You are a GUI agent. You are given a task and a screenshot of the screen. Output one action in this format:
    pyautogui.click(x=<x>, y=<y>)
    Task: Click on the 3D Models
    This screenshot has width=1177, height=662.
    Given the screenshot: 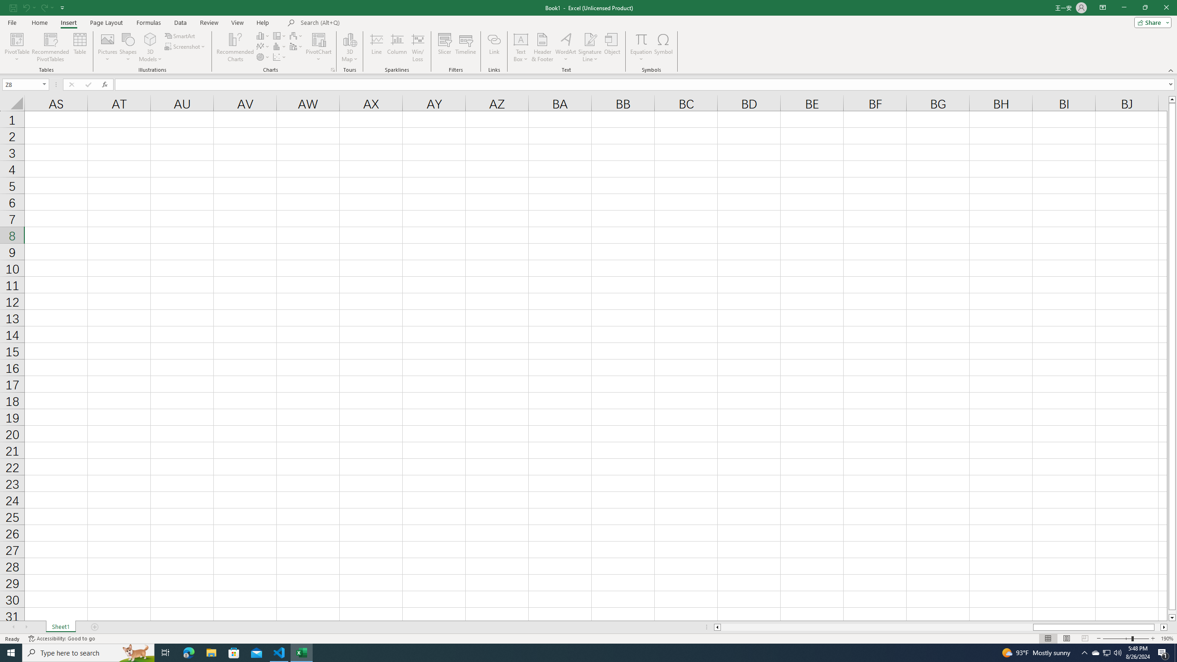 What is the action you would take?
    pyautogui.click(x=150, y=39)
    